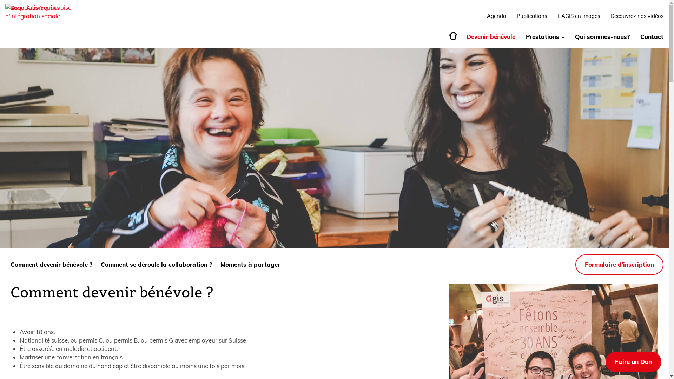 The height and width of the screenshot is (379, 674). I want to click on L'AGIS en images, so click(579, 16).